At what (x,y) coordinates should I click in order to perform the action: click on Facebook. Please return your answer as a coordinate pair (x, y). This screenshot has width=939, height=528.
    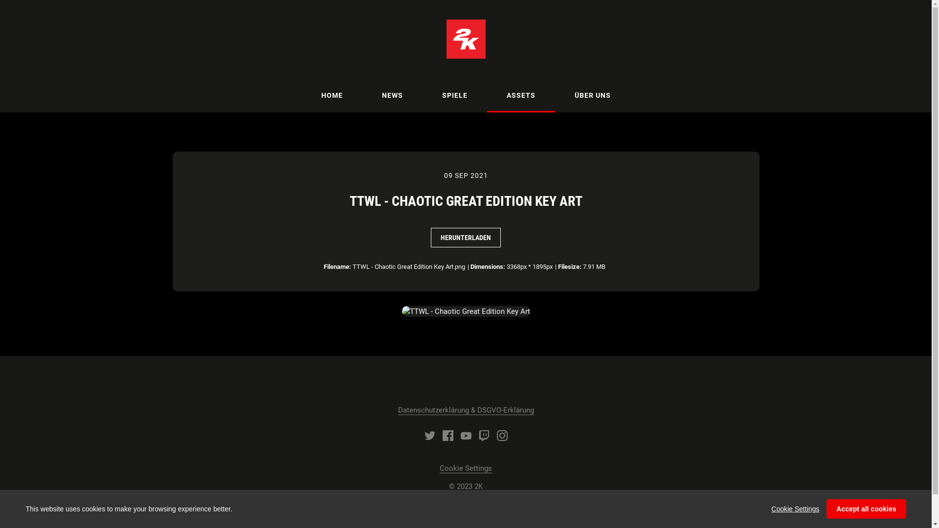
    Looking at the image, I should click on (447, 436).